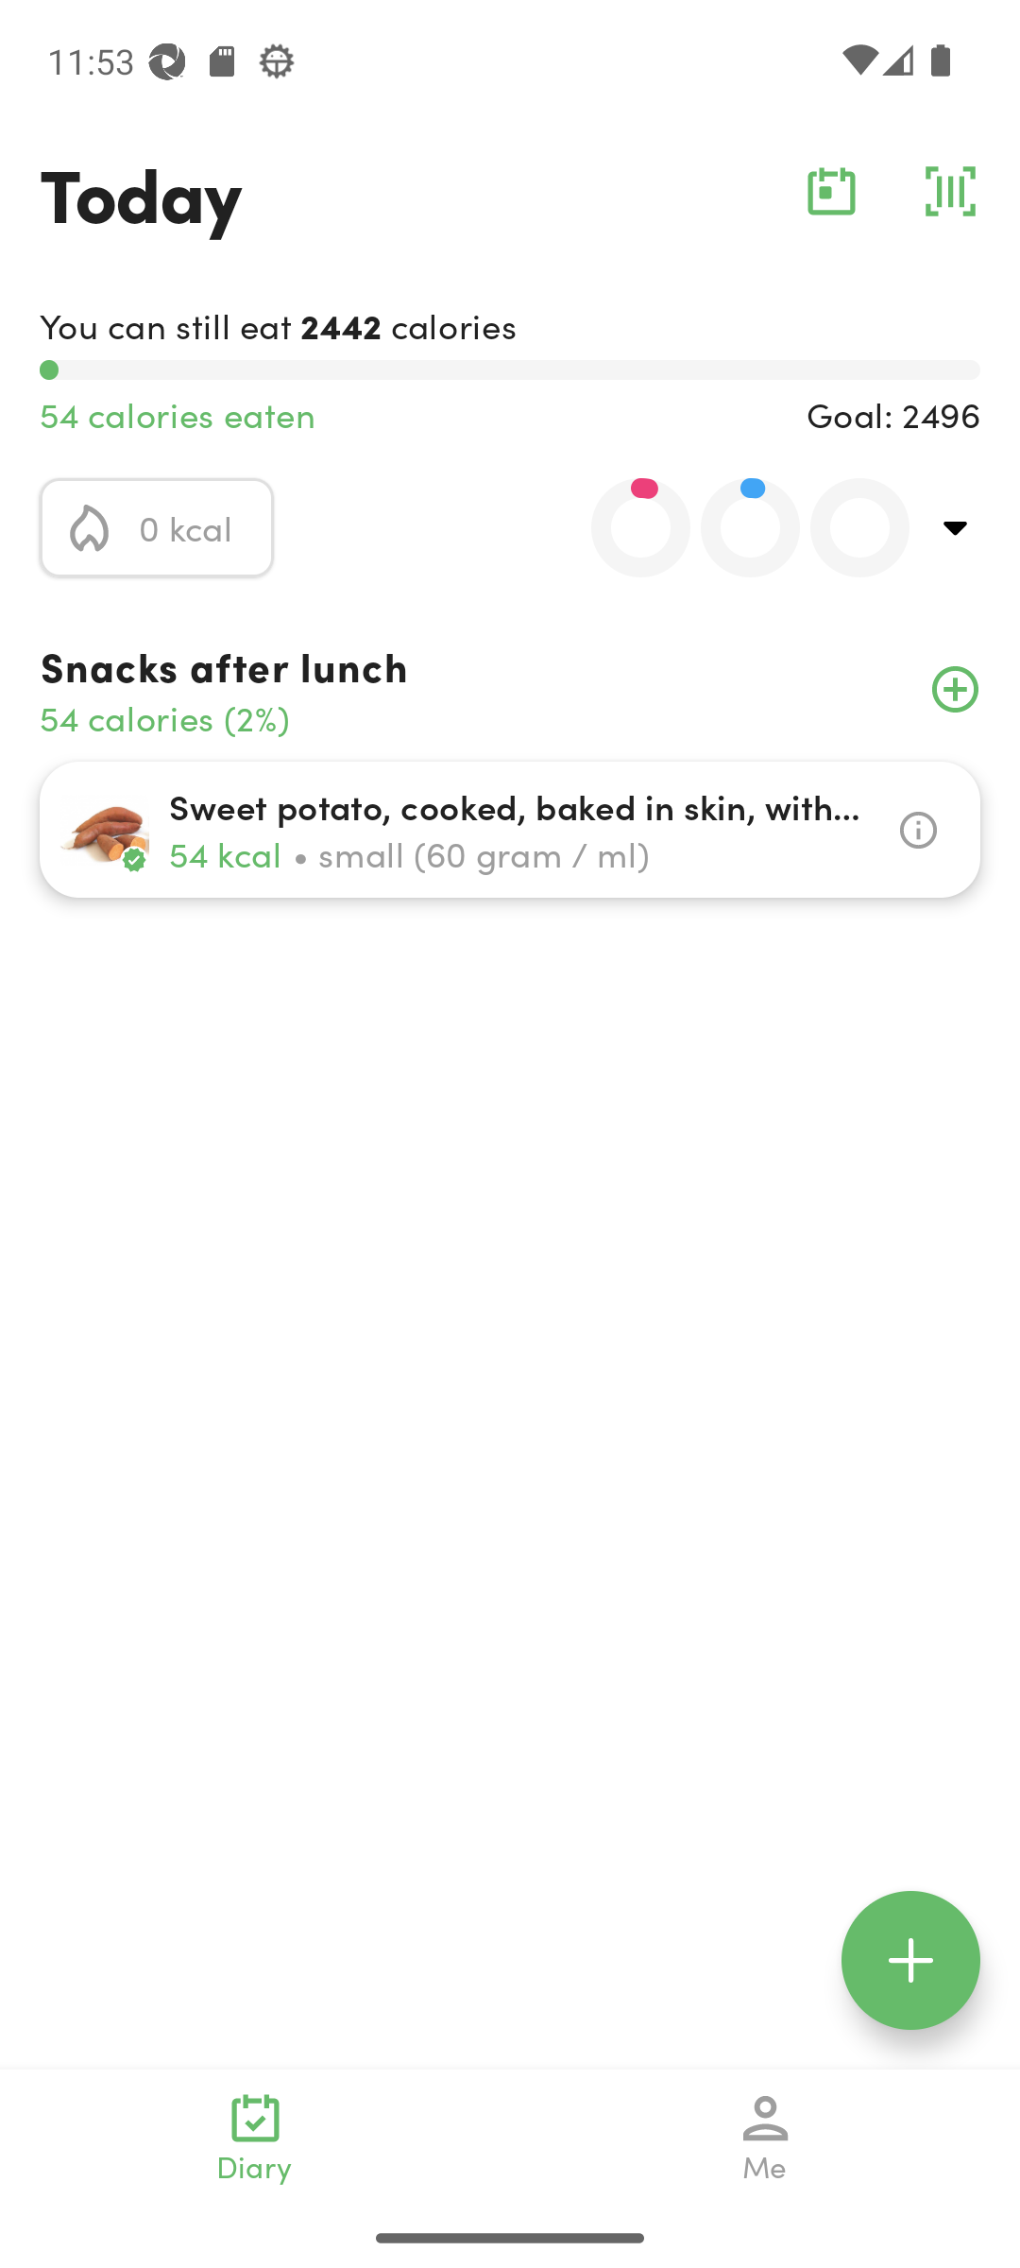  What do you see at coordinates (765, 2138) in the screenshot?
I see `Me navigation_icon` at bounding box center [765, 2138].